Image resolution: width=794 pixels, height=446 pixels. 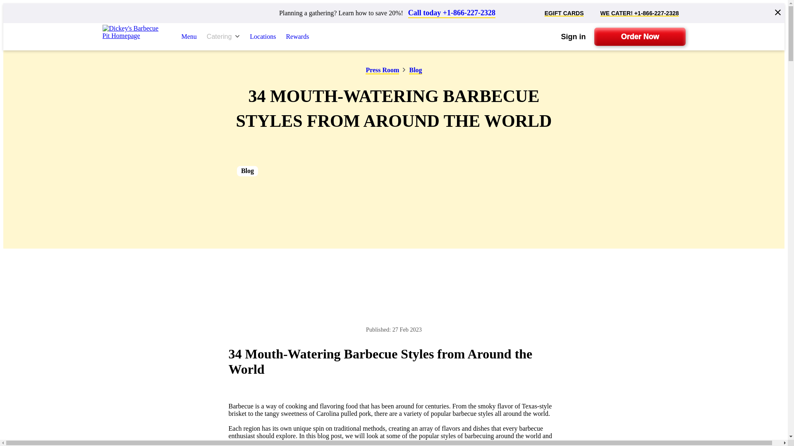 What do you see at coordinates (415, 71) in the screenshot?
I see `Blog` at bounding box center [415, 71].